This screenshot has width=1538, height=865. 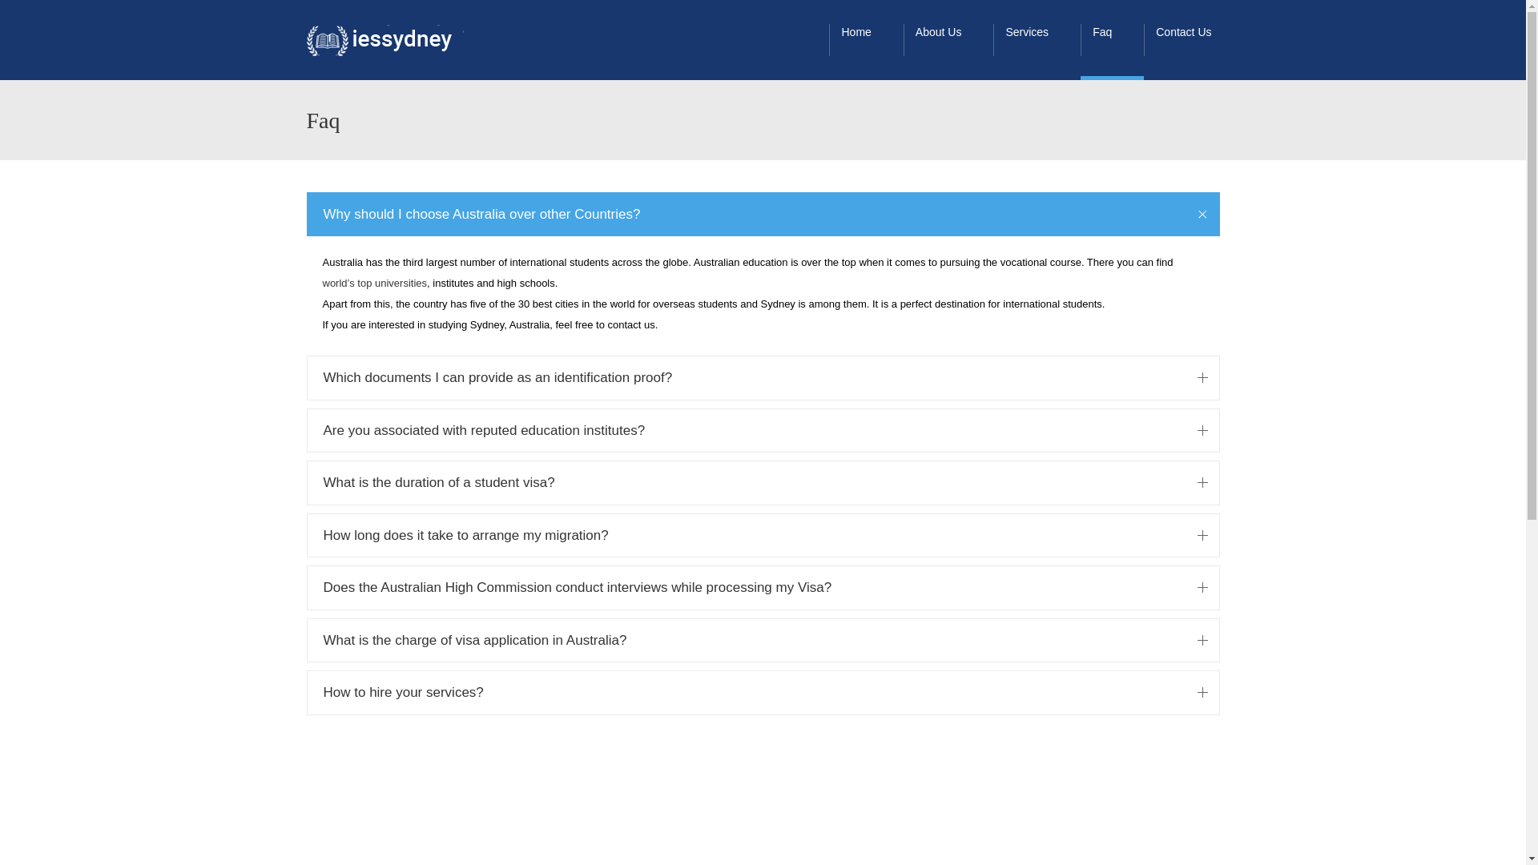 I want to click on What is the charge of visa application in Australia?, so click(x=763, y=641).